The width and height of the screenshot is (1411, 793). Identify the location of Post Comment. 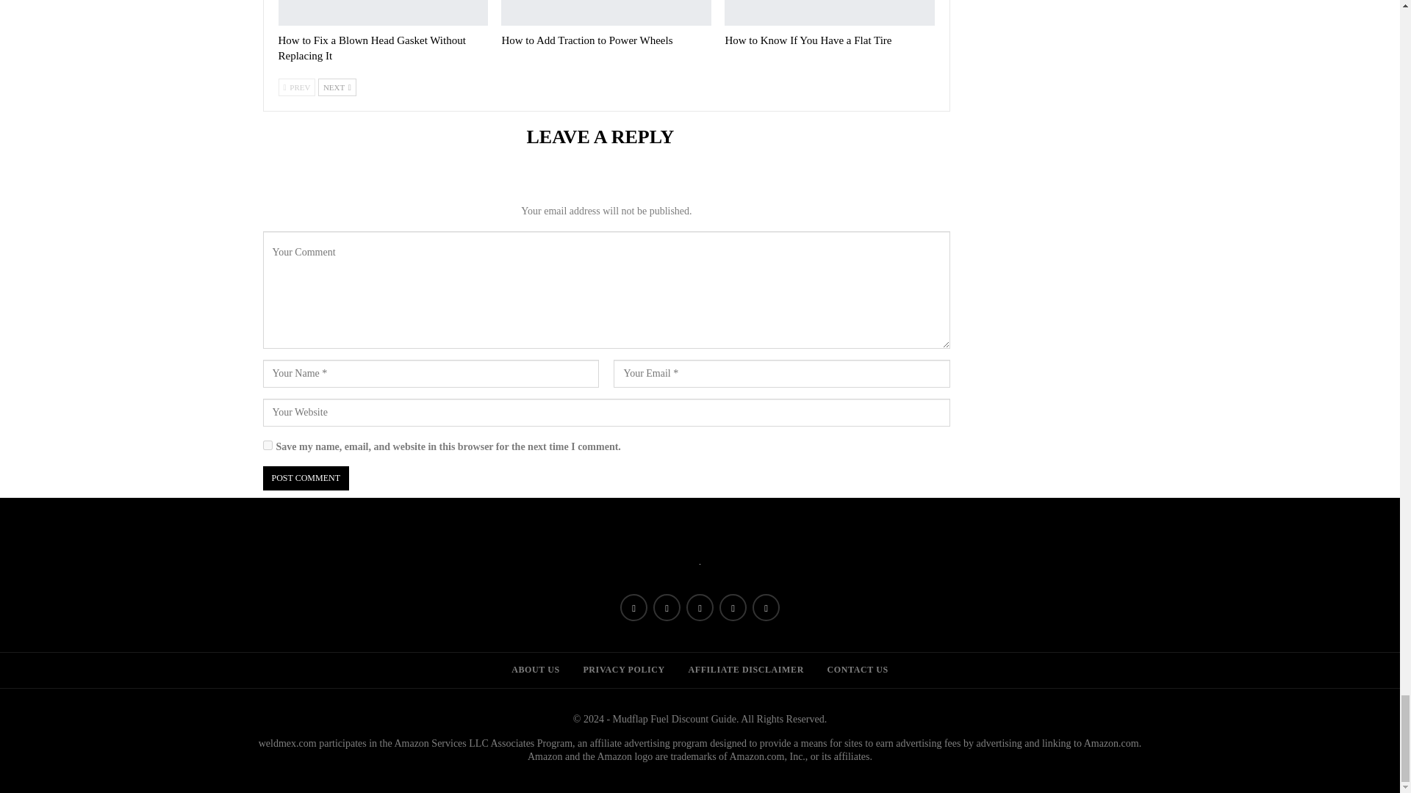
(306, 479).